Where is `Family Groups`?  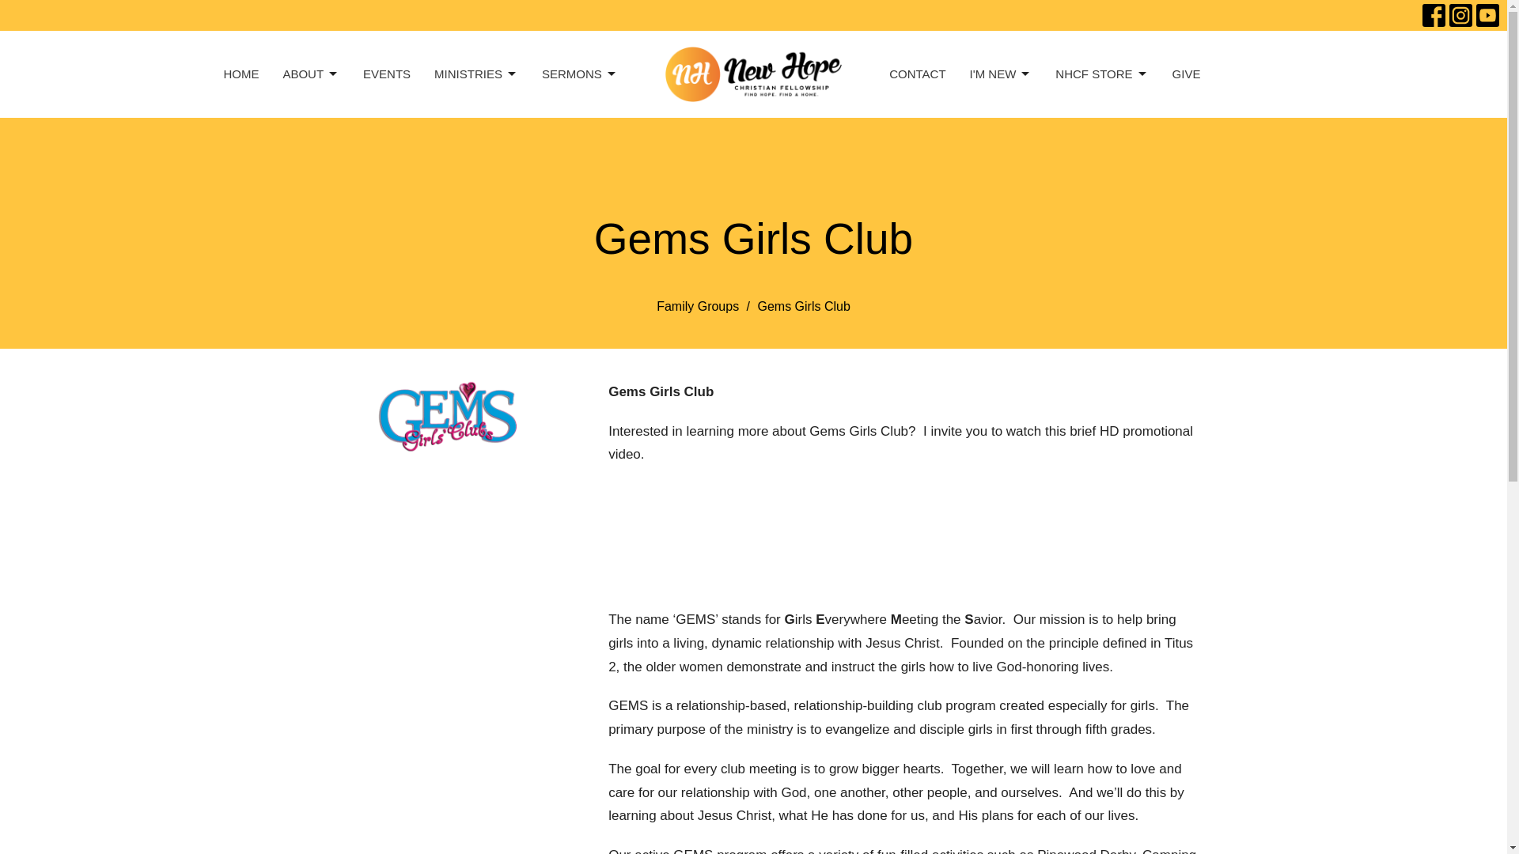 Family Groups is located at coordinates (697, 307).